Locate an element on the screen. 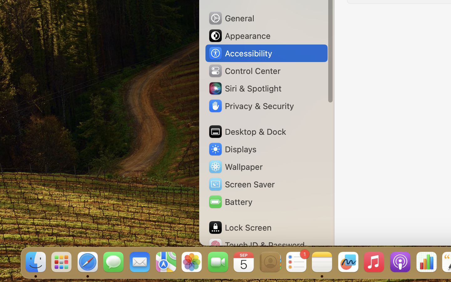 This screenshot has width=451, height=282. Accessibility is located at coordinates (240, 53).